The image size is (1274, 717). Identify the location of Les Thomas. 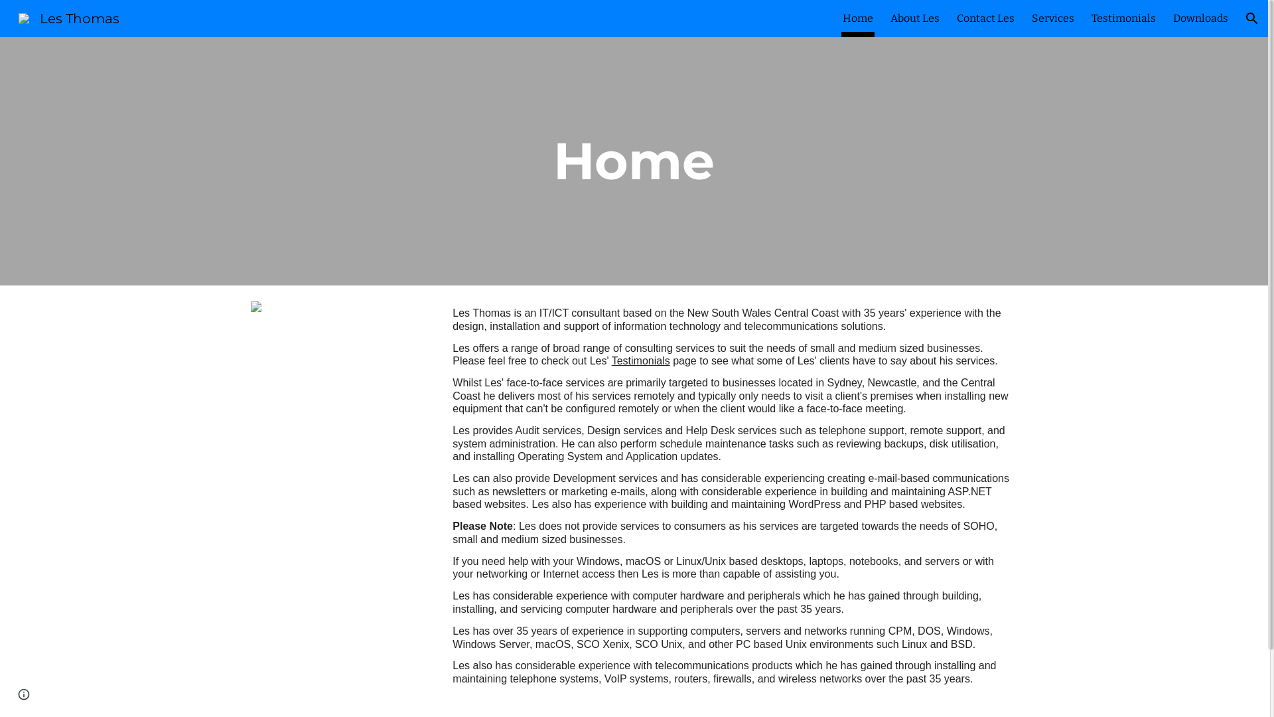
(69, 17).